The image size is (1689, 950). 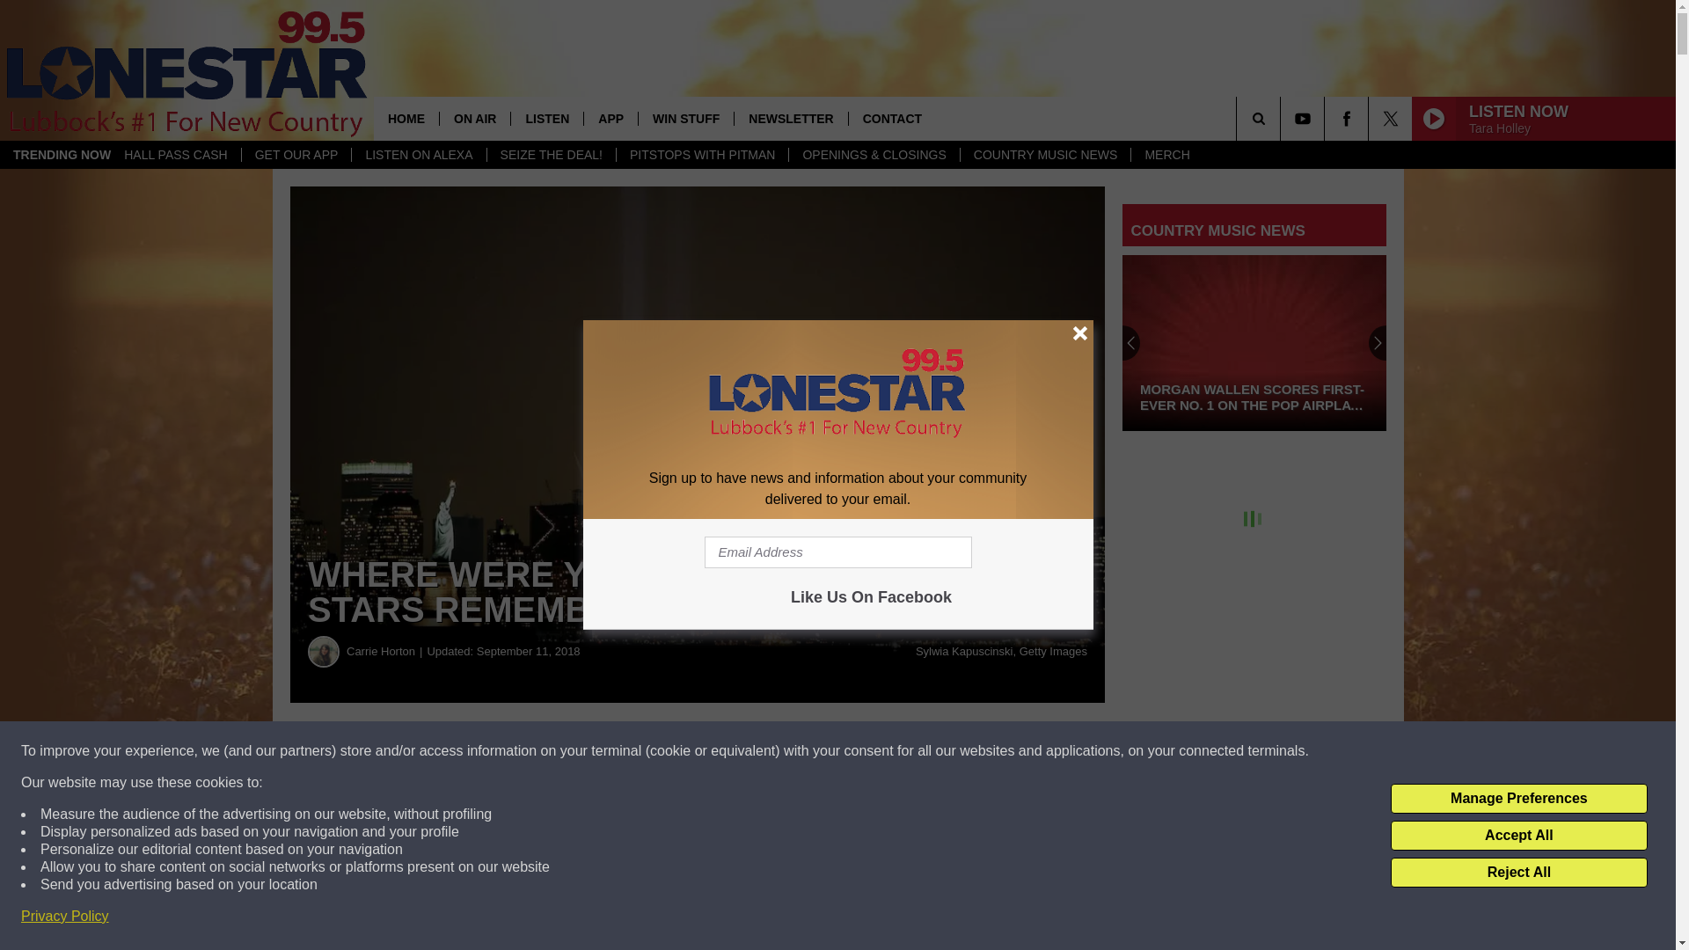 What do you see at coordinates (296, 155) in the screenshot?
I see `GET OUR APP` at bounding box center [296, 155].